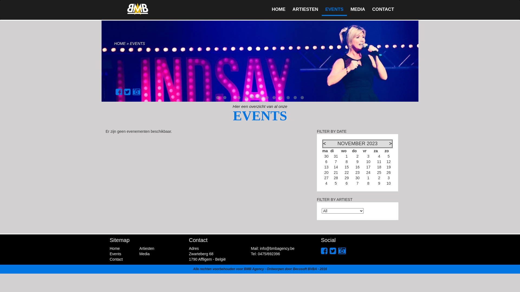  What do you see at coordinates (333, 251) in the screenshot?
I see `Twitter` at bounding box center [333, 251].